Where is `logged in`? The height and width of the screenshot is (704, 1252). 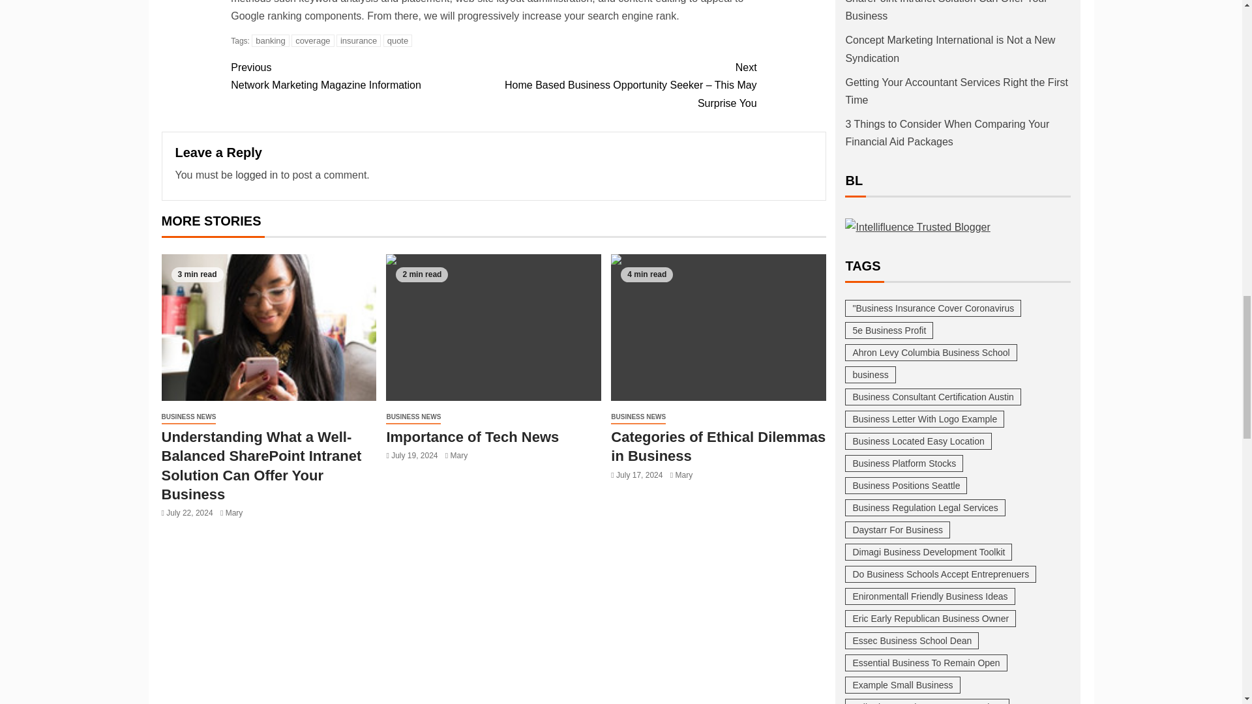 logged in is located at coordinates (256, 175).